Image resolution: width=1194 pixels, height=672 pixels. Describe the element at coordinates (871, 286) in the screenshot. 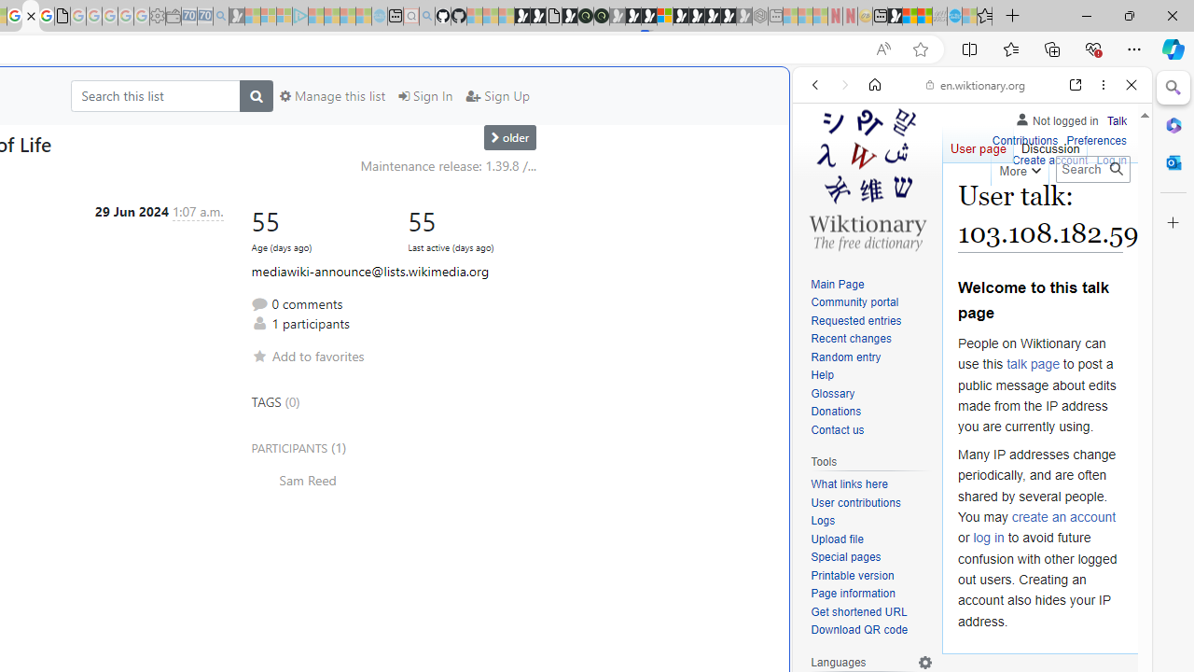

I see `Main Page` at that location.